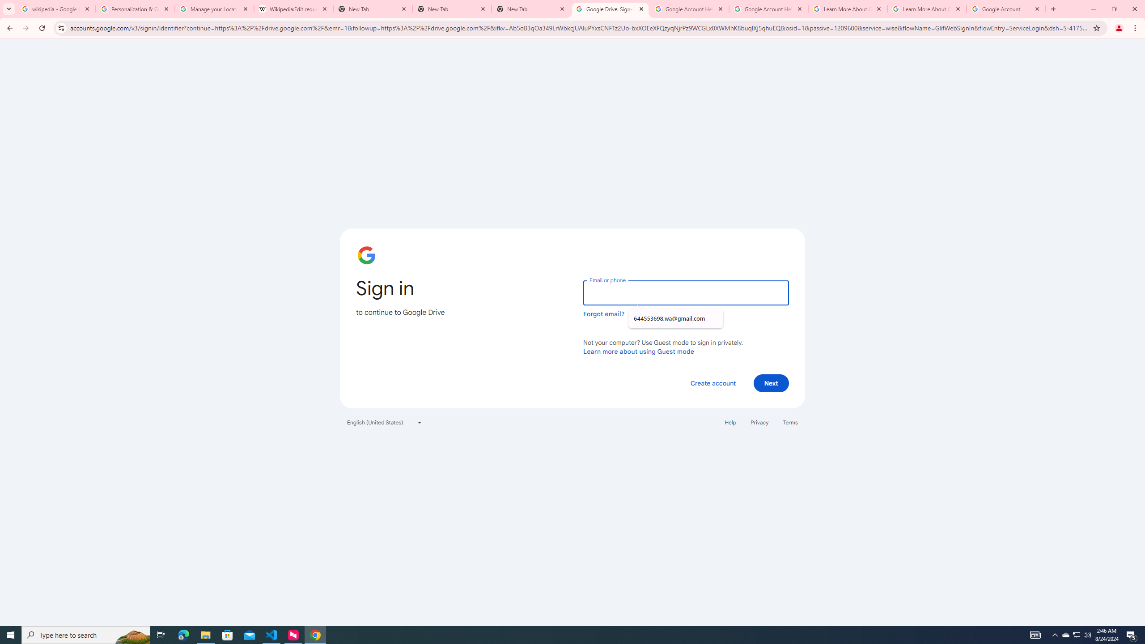 The image size is (1145, 644). What do you see at coordinates (293, 9) in the screenshot?
I see `Wikipedia:Edit requests - Wikipedia` at bounding box center [293, 9].